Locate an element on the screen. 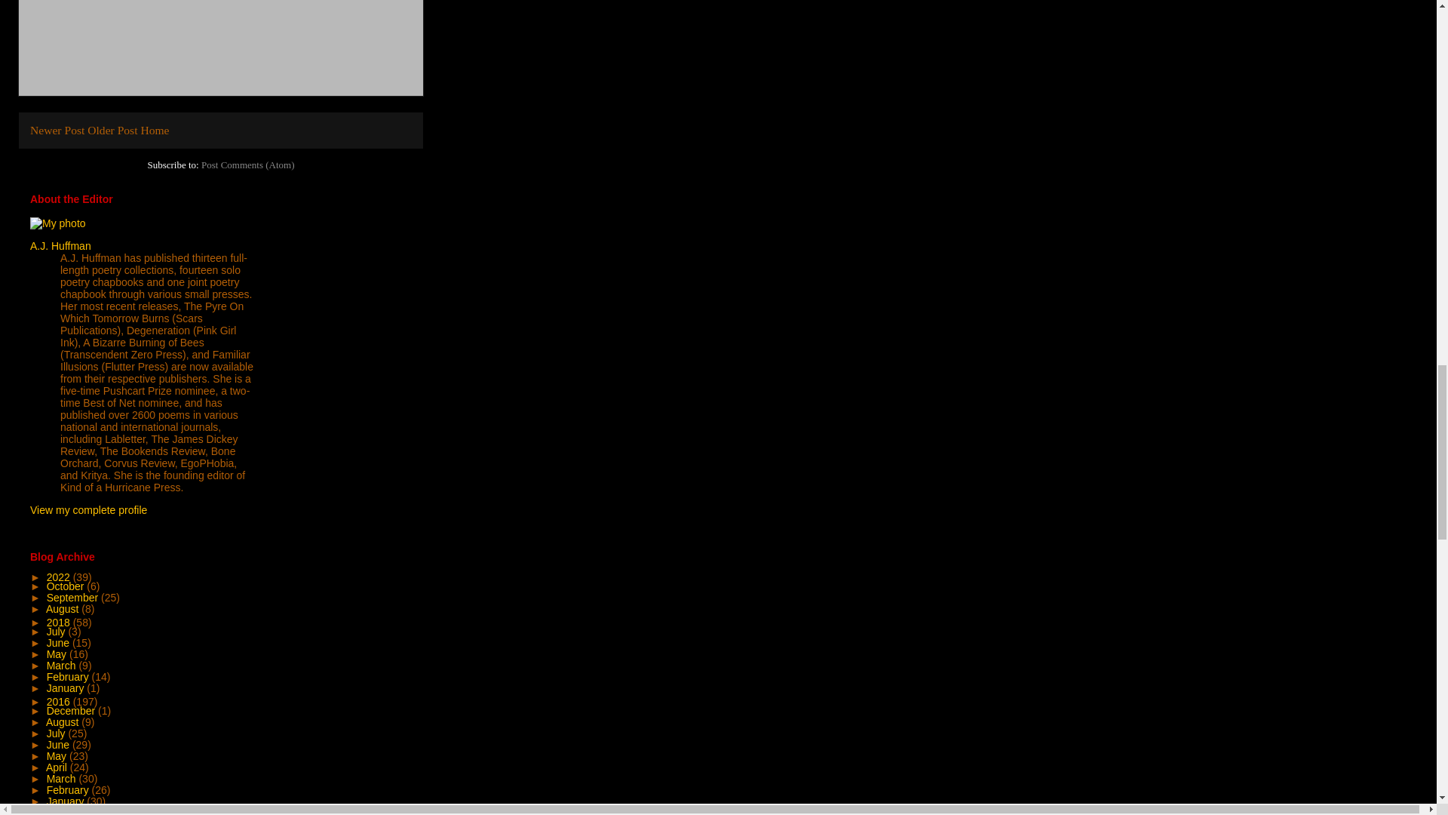  2018 is located at coordinates (60, 622).